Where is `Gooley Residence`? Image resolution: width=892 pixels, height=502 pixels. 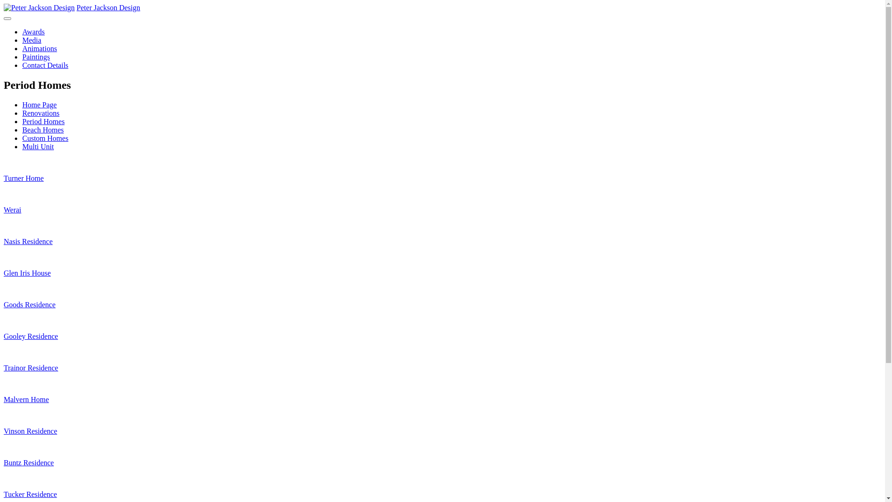
Gooley Residence is located at coordinates (442, 344).